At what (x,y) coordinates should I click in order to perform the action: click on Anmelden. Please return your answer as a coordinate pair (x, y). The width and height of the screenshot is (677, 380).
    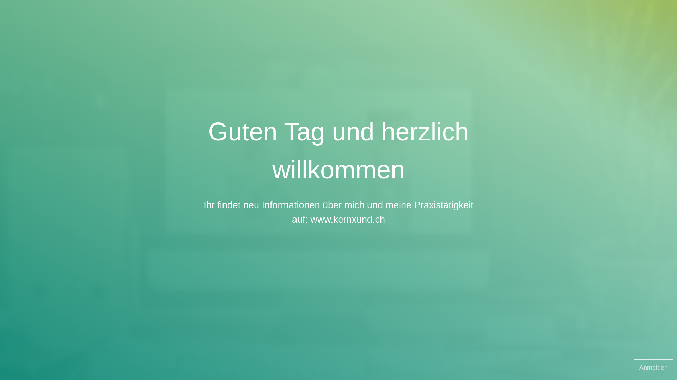
    Looking at the image, I should click on (654, 368).